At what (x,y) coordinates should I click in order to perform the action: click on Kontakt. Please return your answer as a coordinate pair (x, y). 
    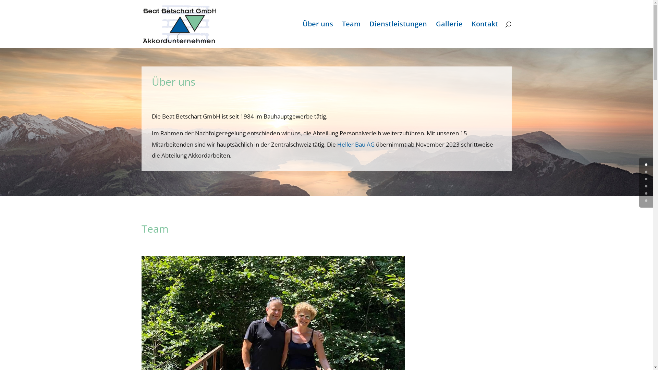
    Looking at the image, I should click on (485, 35).